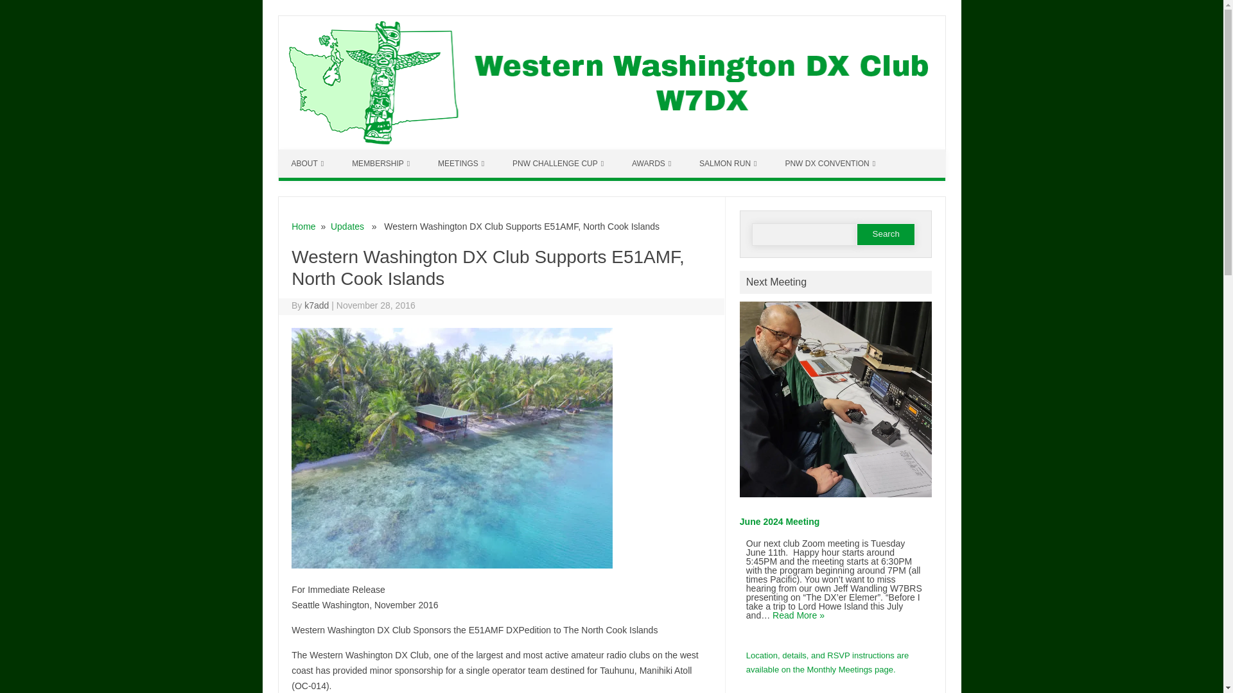  What do you see at coordinates (303, 226) in the screenshot?
I see `Home` at bounding box center [303, 226].